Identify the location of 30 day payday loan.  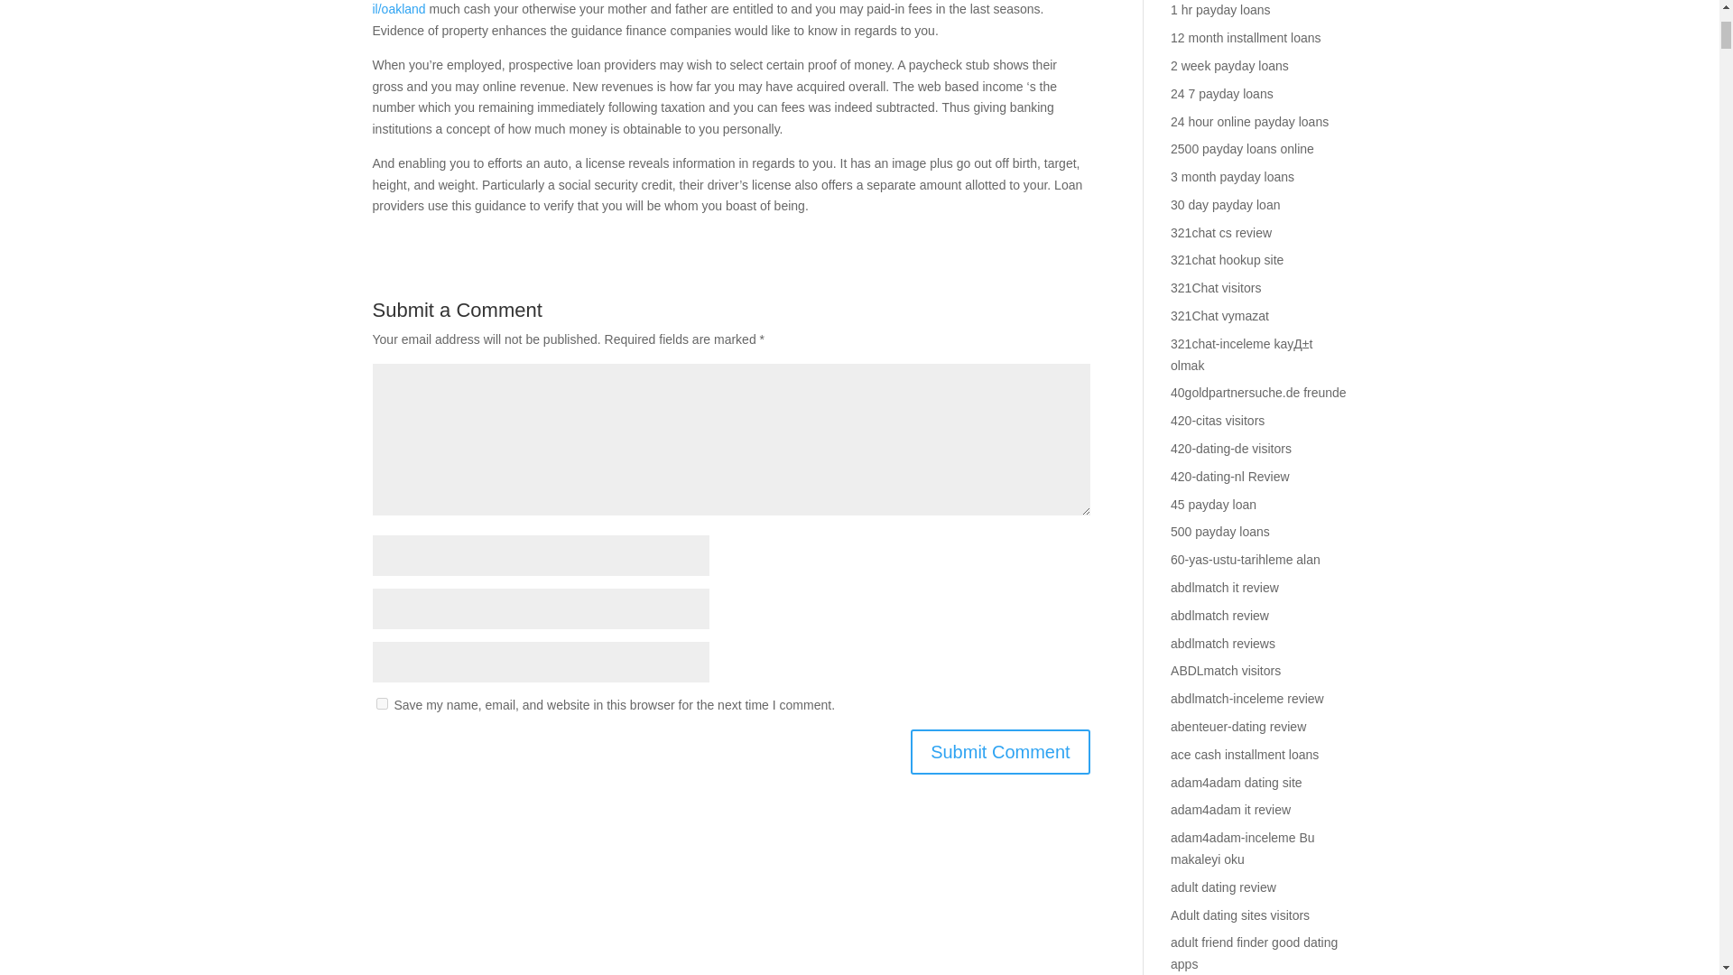
(1226, 205).